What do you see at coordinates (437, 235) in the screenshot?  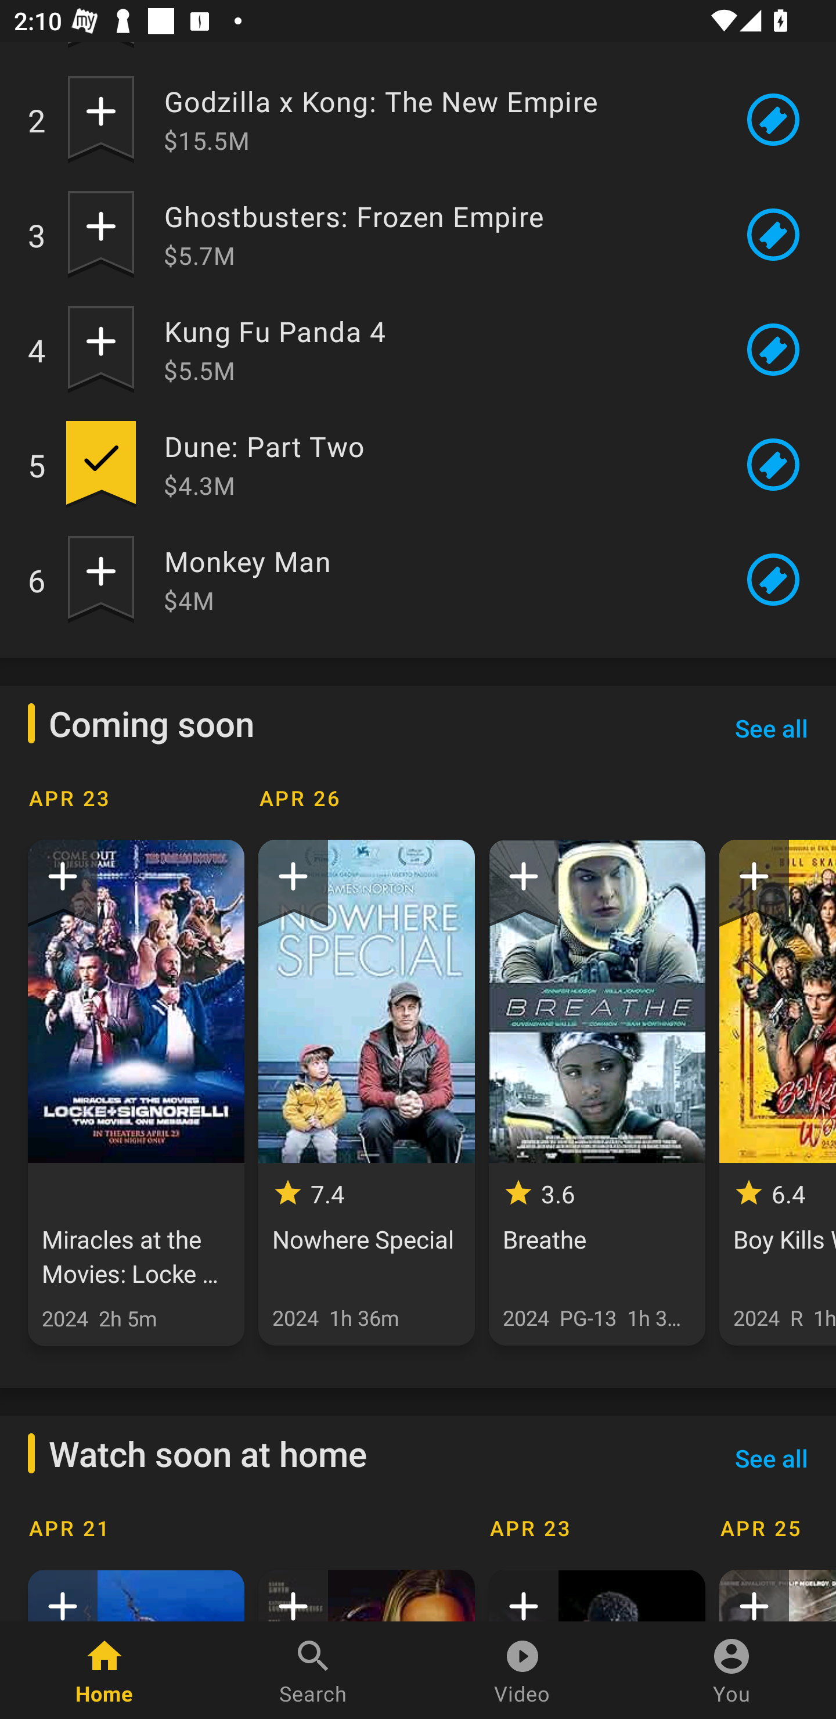 I see `Ghostbusters: Frozen Empire $5.7M` at bounding box center [437, 235].